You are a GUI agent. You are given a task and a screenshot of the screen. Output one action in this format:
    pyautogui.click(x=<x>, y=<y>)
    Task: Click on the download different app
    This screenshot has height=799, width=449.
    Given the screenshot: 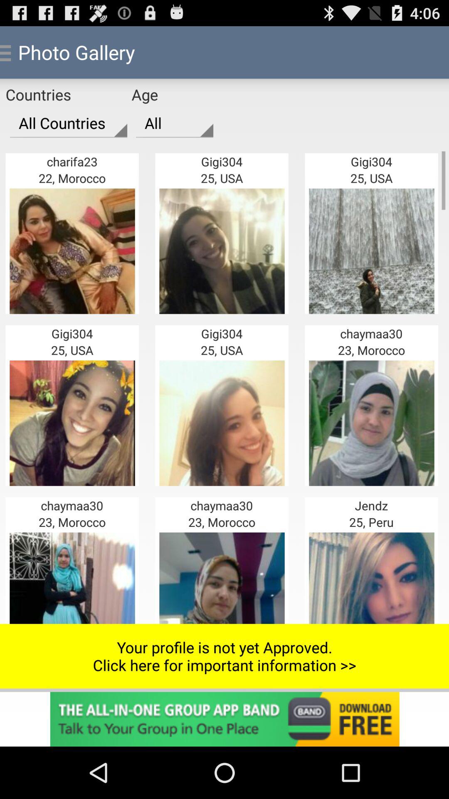 What is the action you would take?
    pyautogui.click(x=224, y=719)
    